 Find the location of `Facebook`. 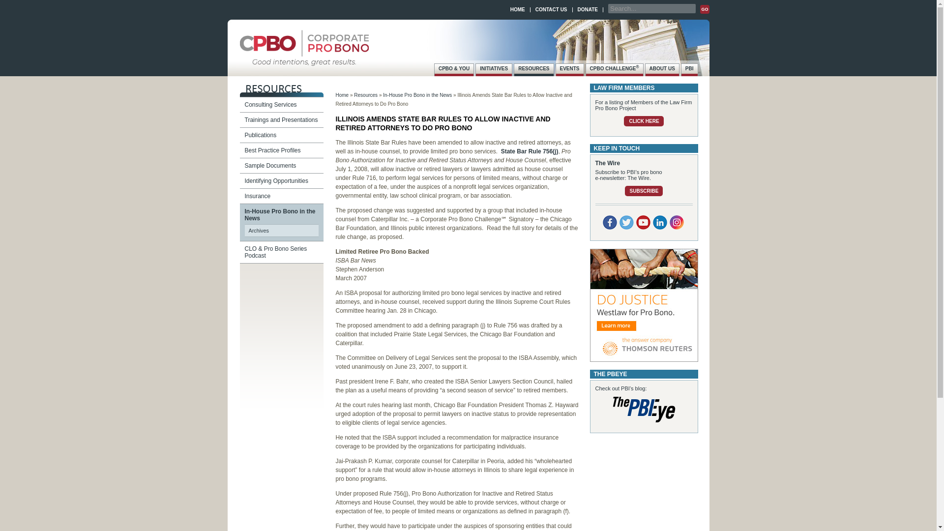

Facebook is located at coordinates (610, 222).